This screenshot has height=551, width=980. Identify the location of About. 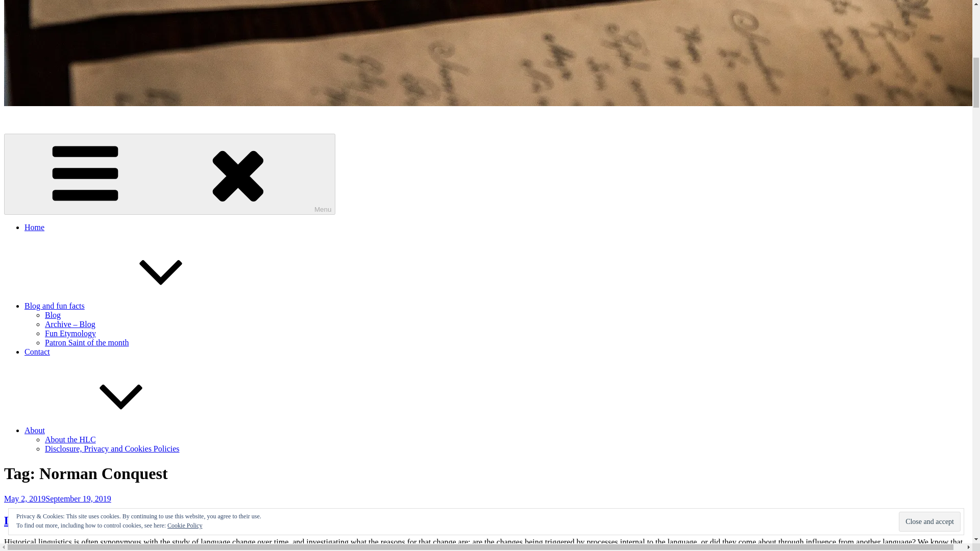
(111, 430).